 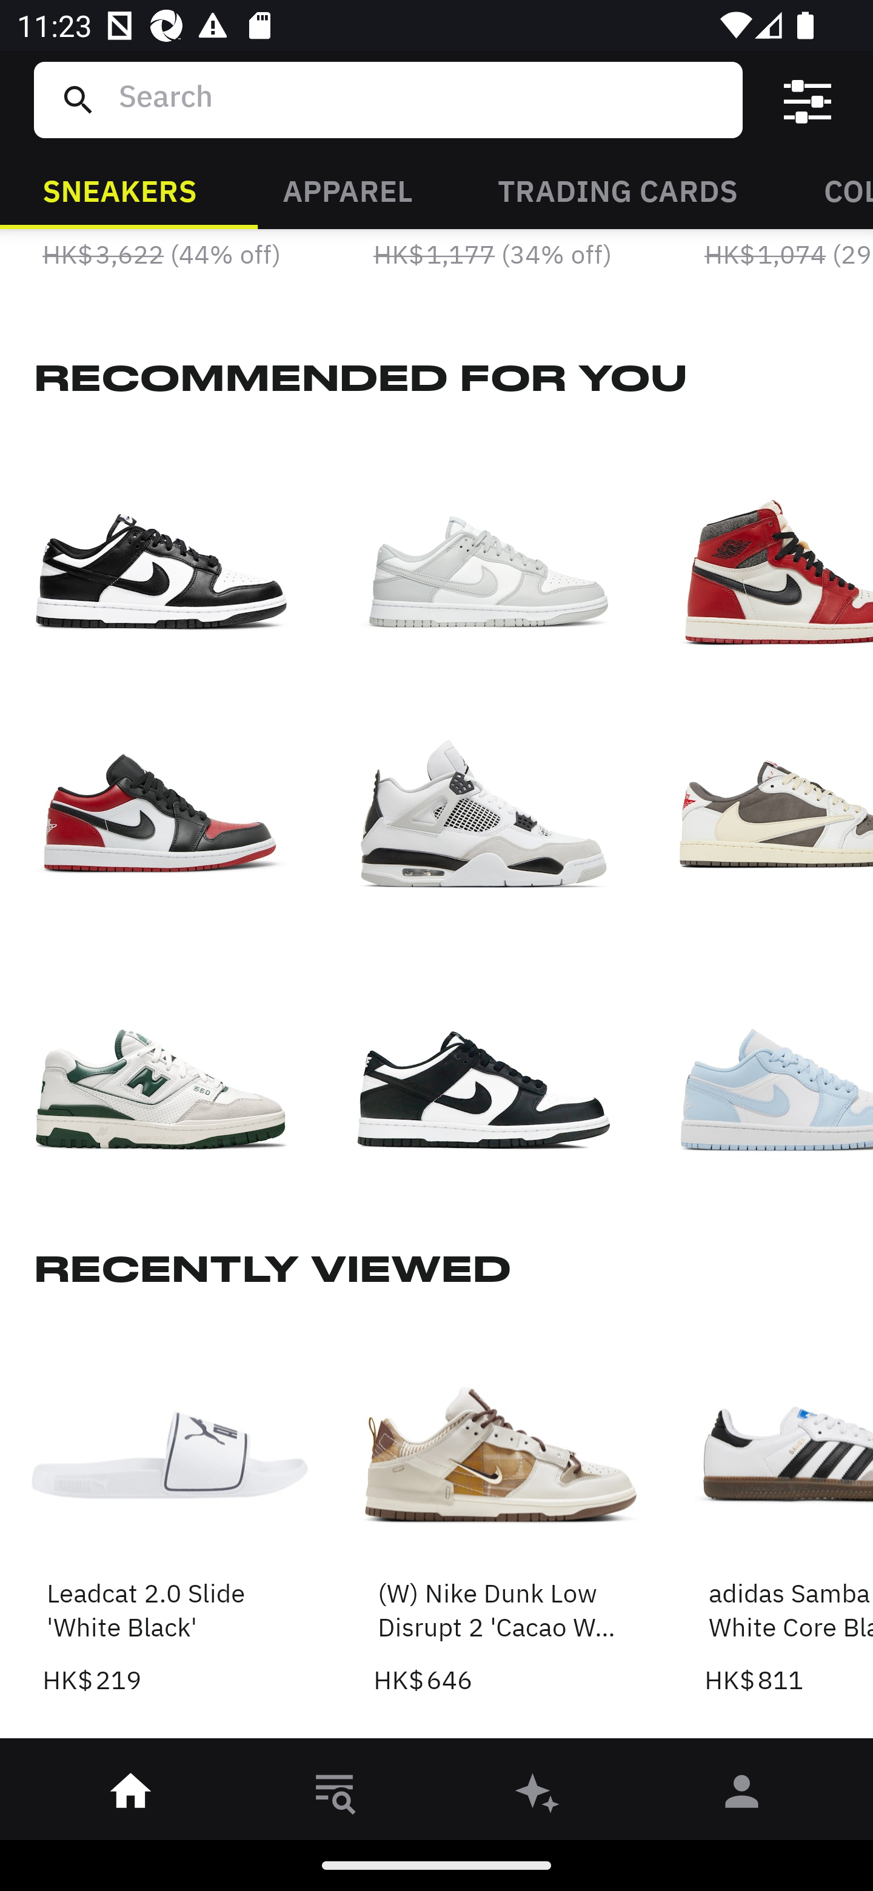 I want to click on TRADING CARDS, so click(x=618, y=189).